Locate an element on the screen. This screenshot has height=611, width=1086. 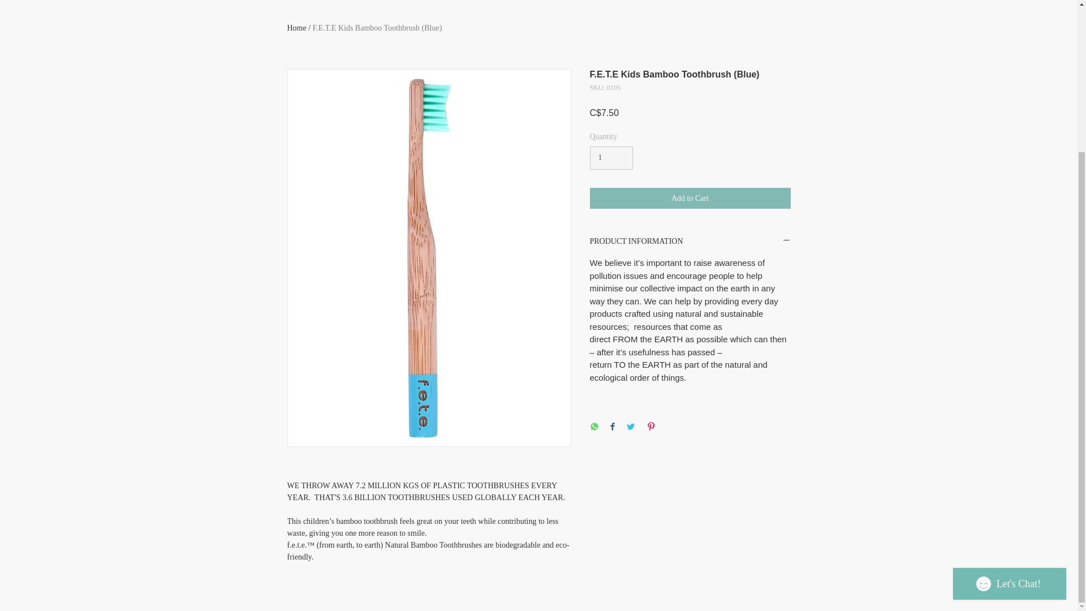
PRODUCT INFORMATION is located at coordinates (690, 242).